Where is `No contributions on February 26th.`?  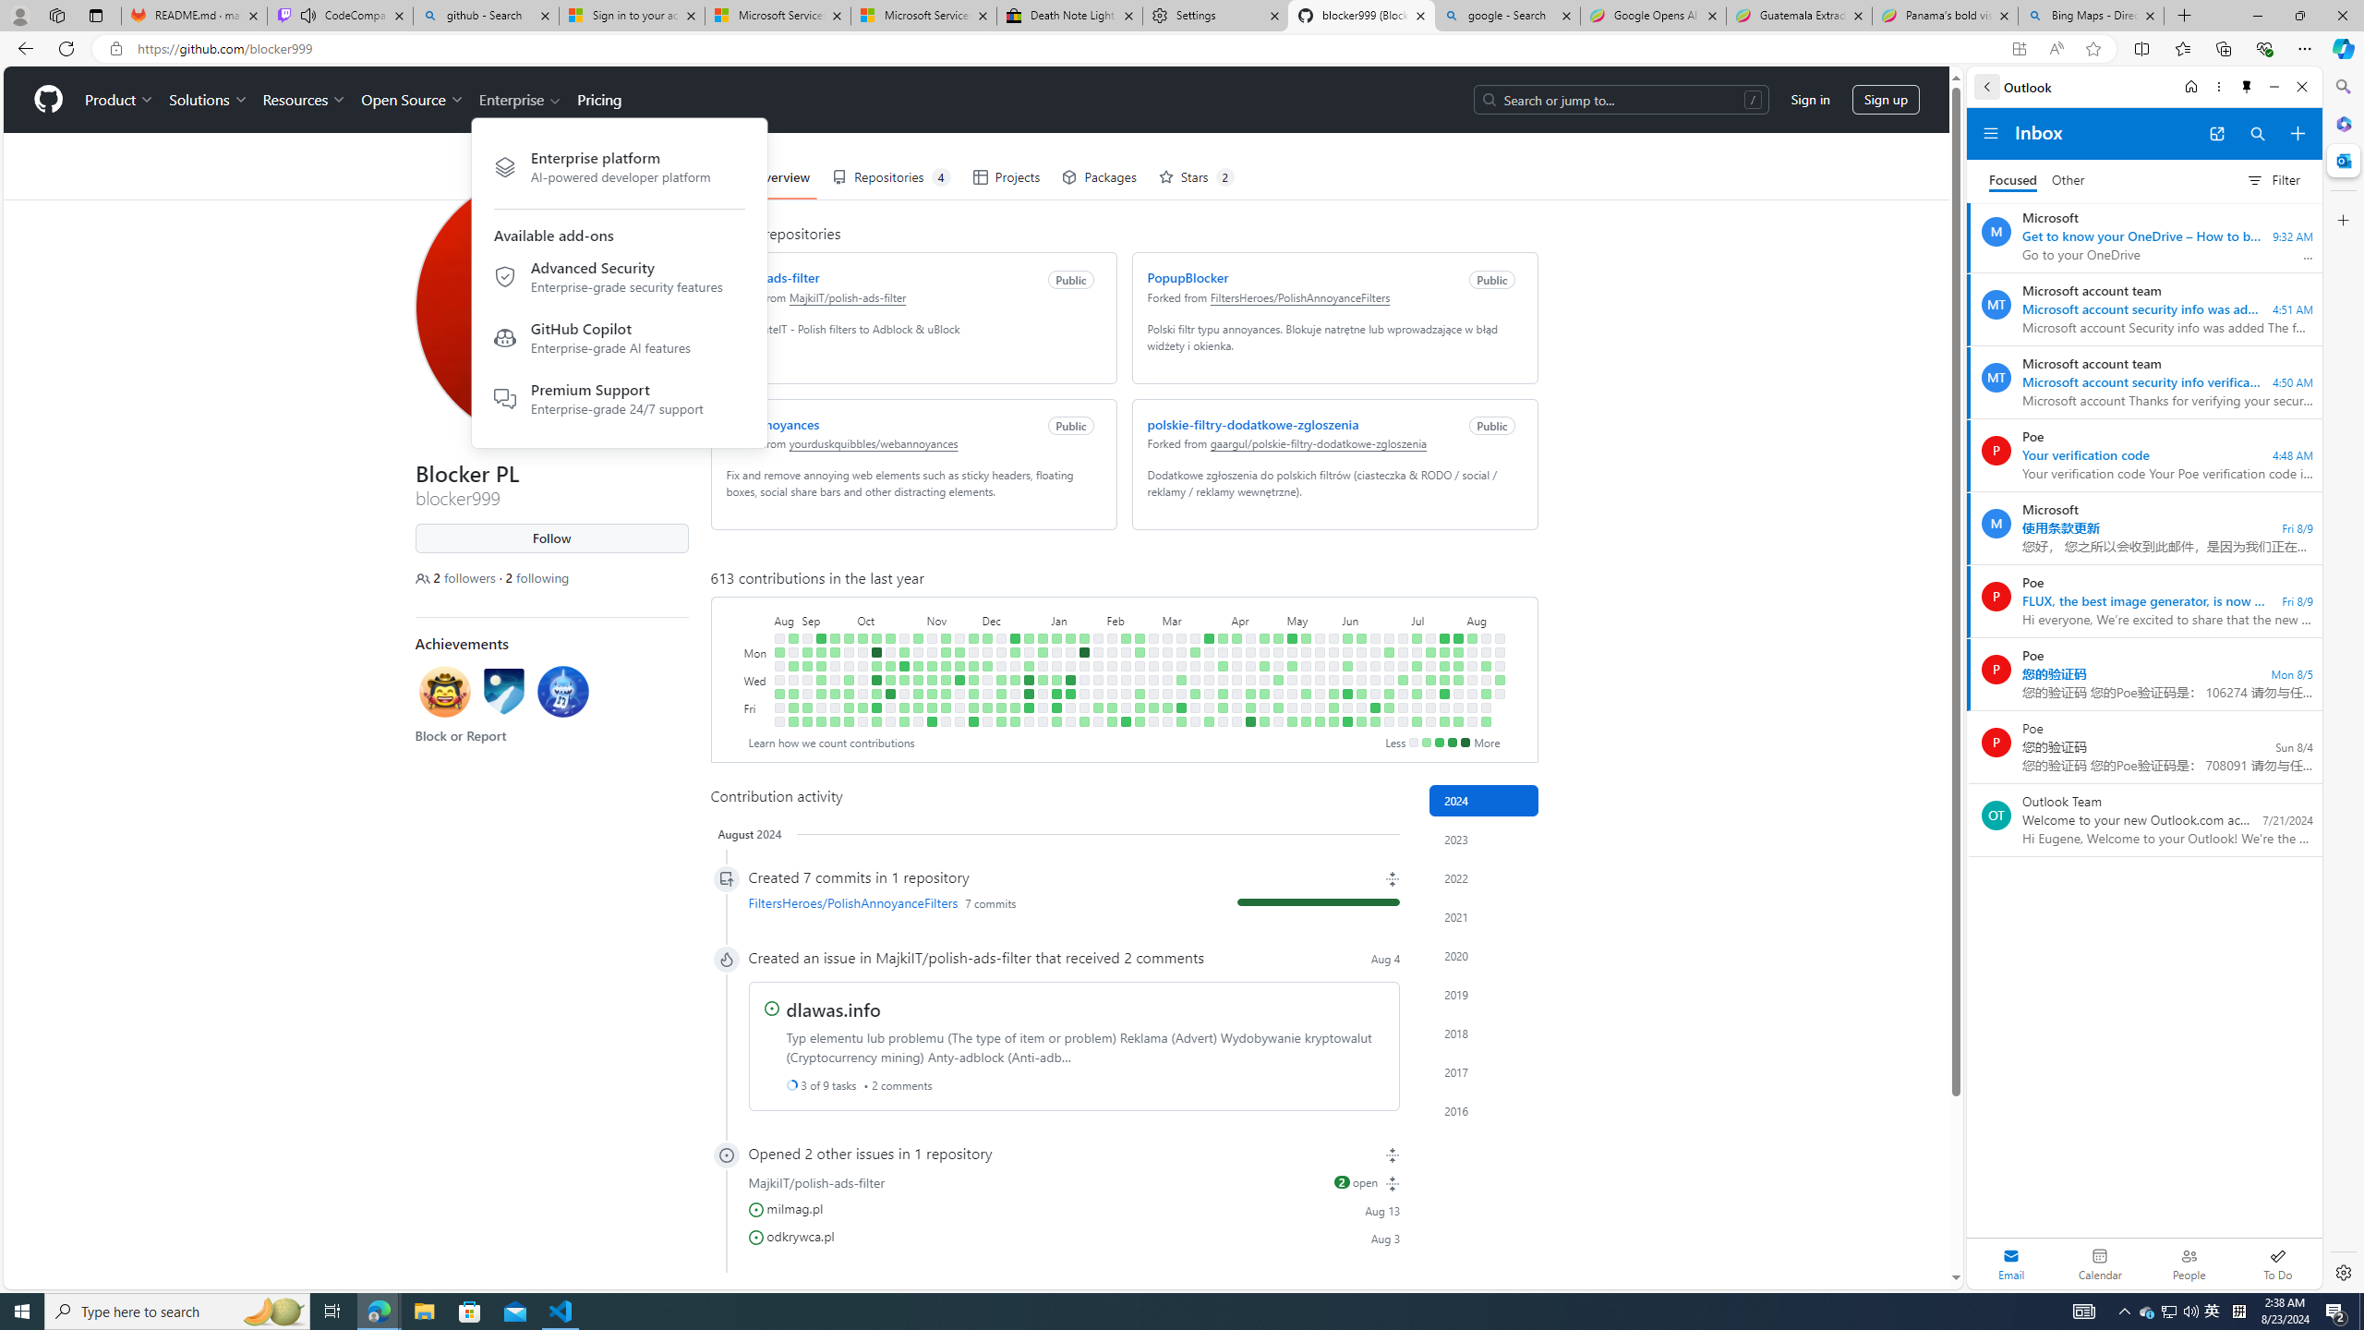 No contributions on February 26th. is located at coordinates (1153, 652).